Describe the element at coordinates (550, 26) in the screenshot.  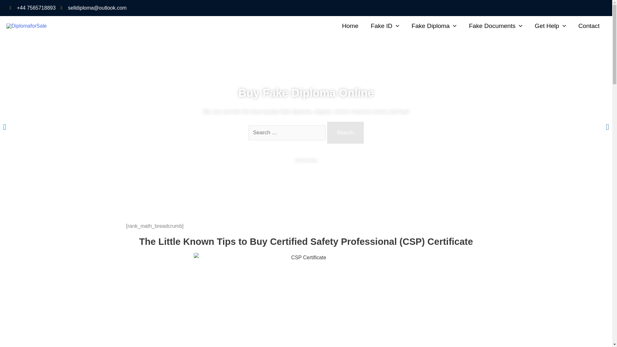
I see `Get Help` at that location.